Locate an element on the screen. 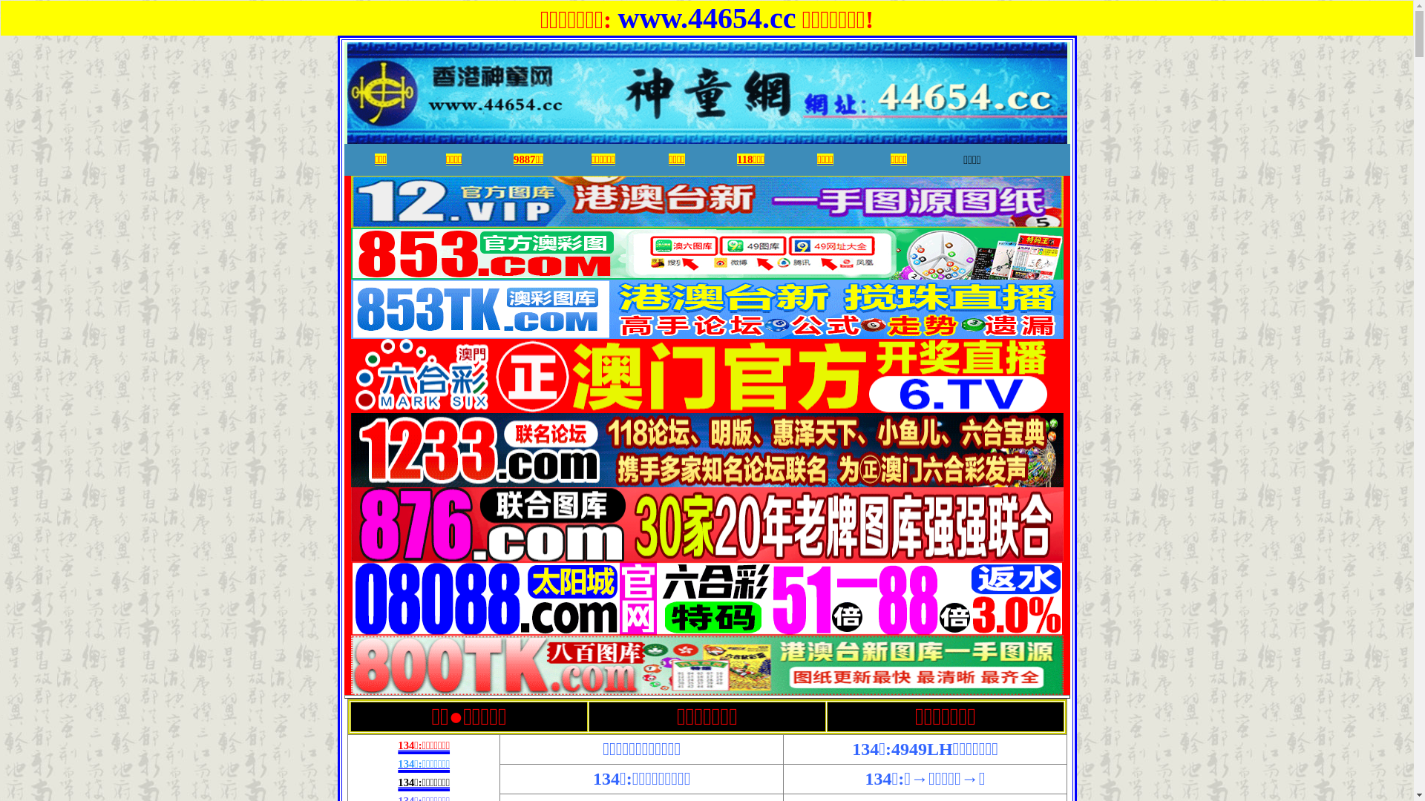 Image resolution: width=1425 pixels, height=801 pixels. 9.23 is located at coordinates (707, 629).